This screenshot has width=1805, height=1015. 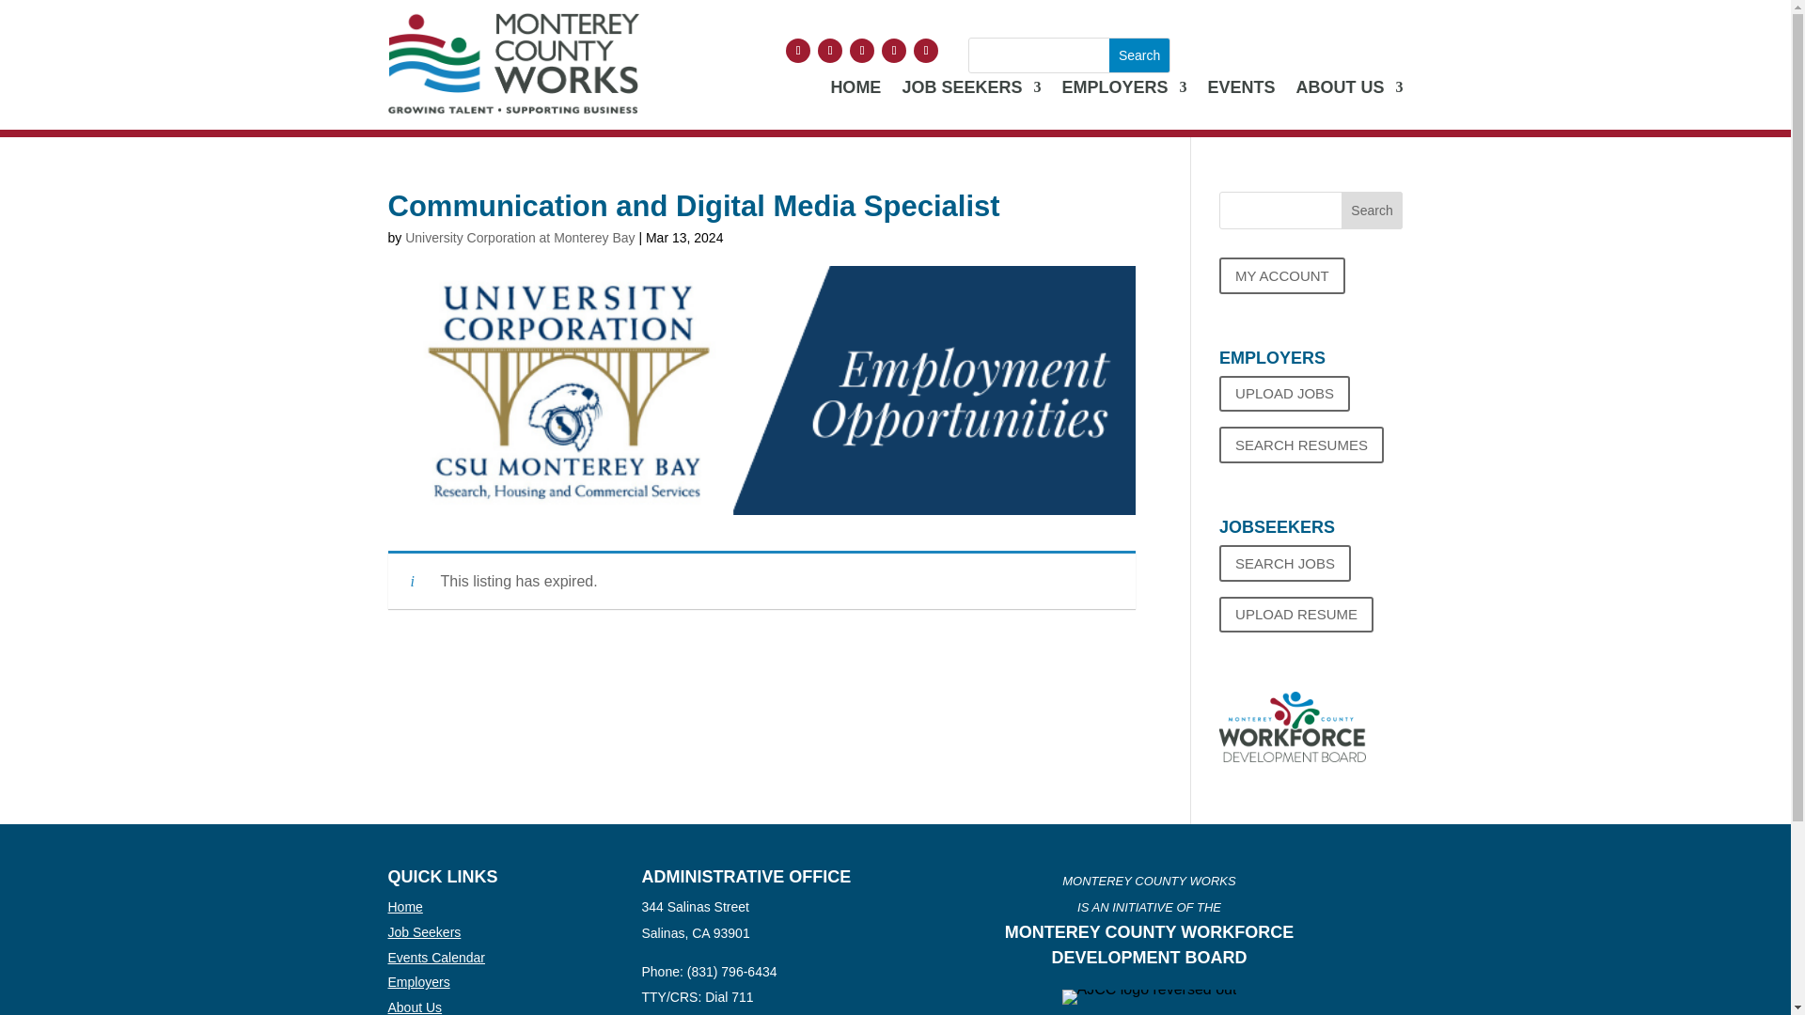 I want to click on americasjobcenter, so click(x=1149, y=997).